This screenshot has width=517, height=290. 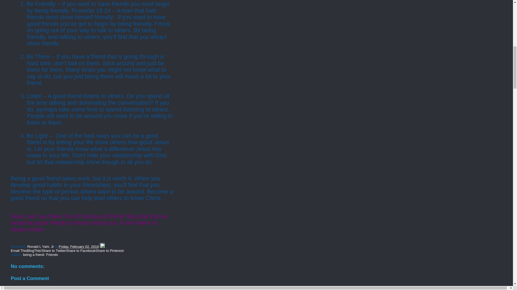 What do you see at coordinates (41, 247) in the screenshot?
I see `author profile` at bounding box center [41, 247].